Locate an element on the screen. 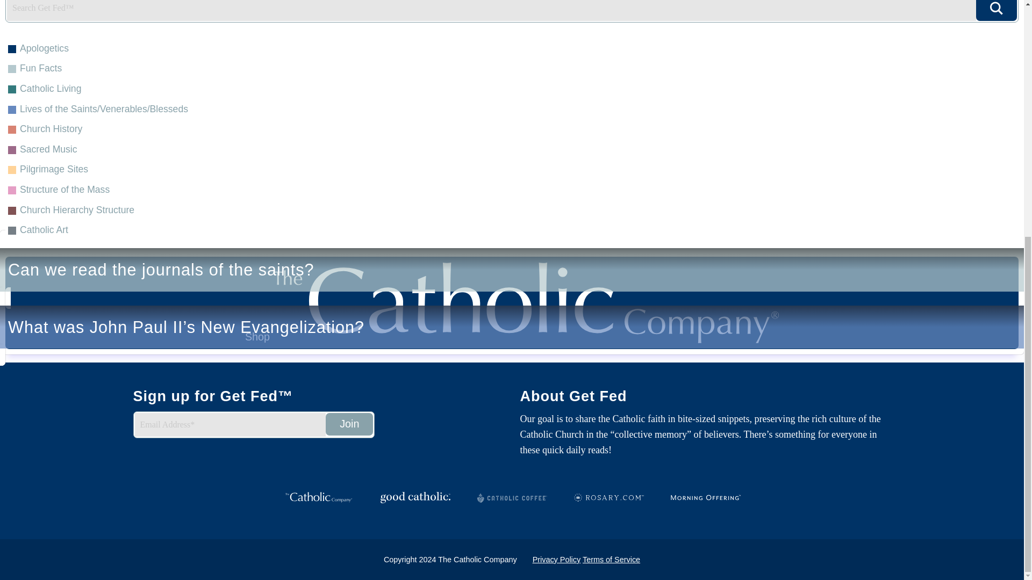 This screenshot has height=580, width=1032. Structure of the Mass is located at coordinates (512, 27).